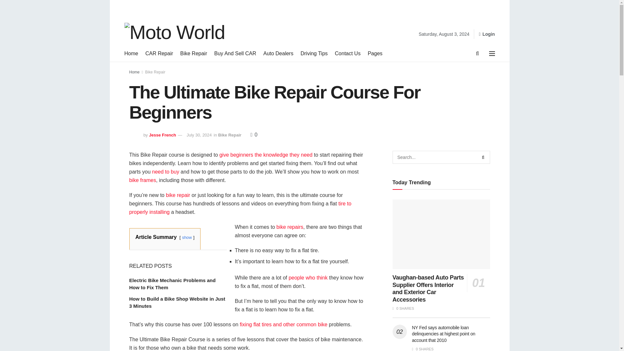  I want to click on CAR Repair, so click(159, 54).